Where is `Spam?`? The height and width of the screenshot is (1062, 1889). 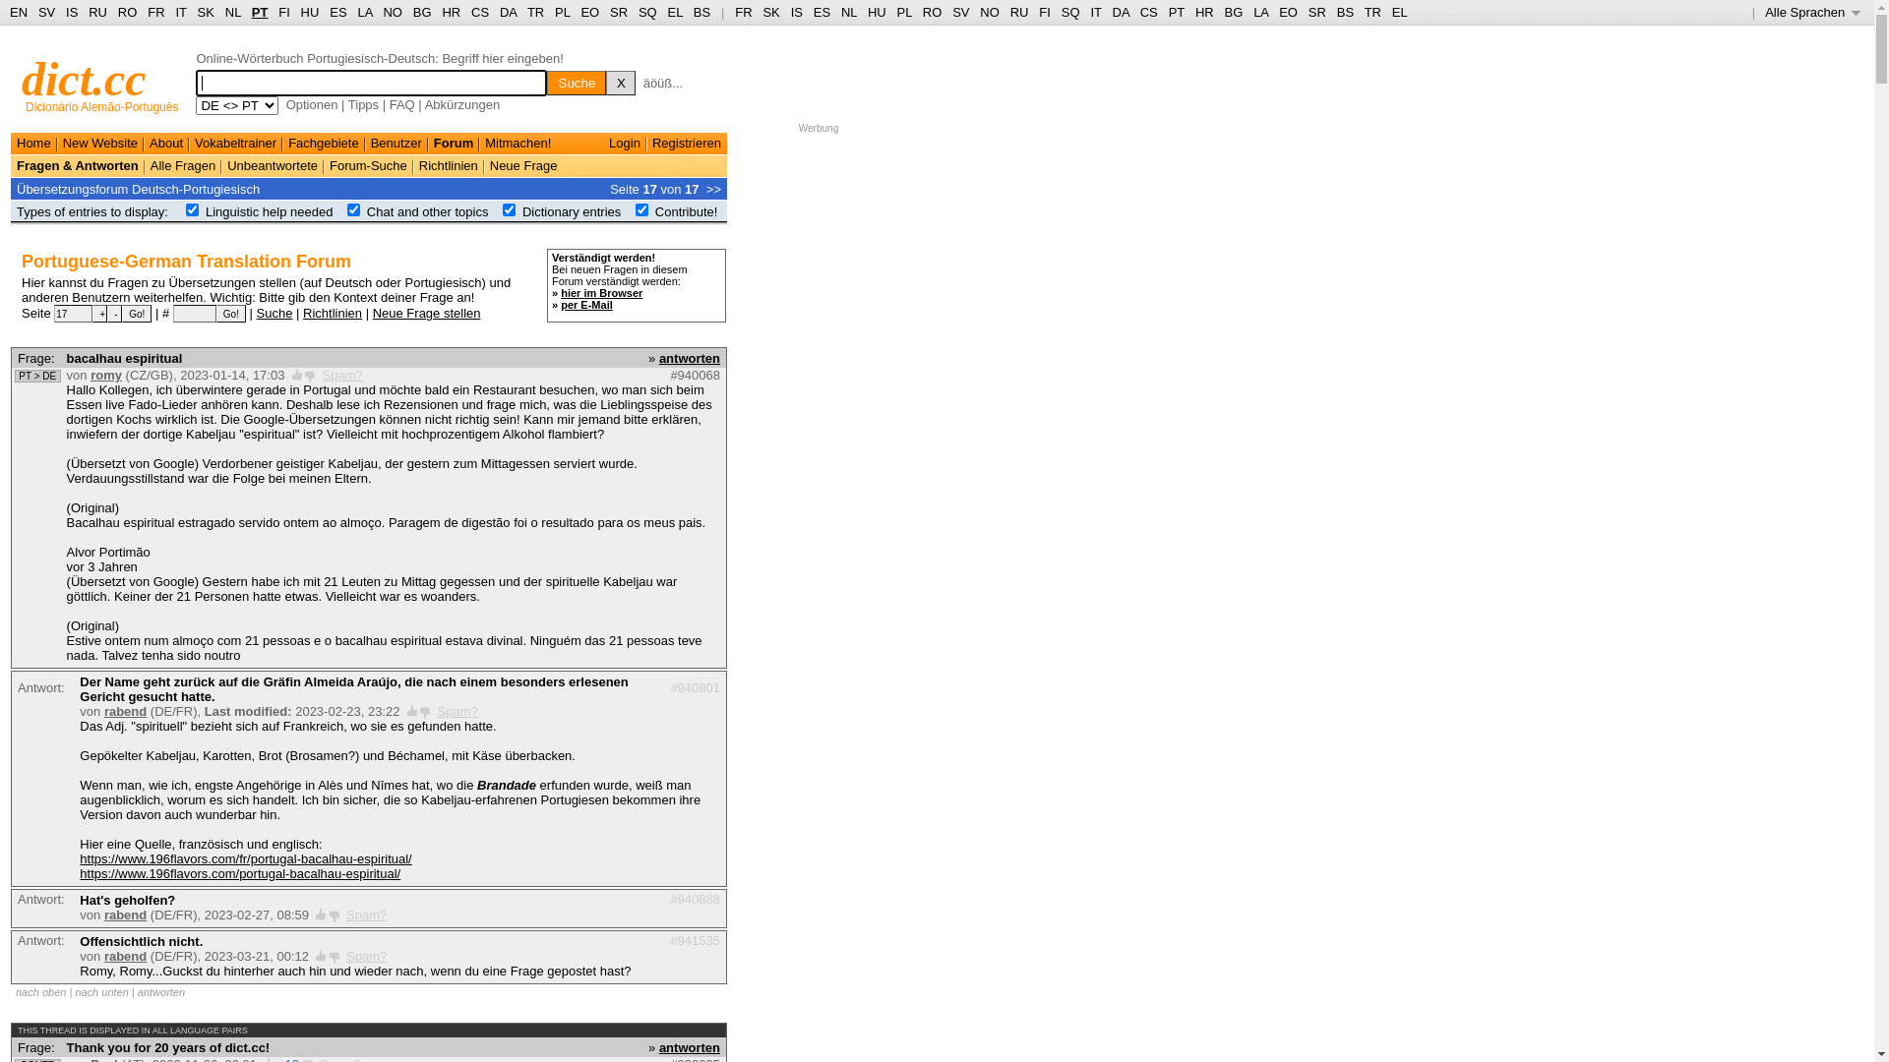 Spam? is located at coordinates (366, 914).